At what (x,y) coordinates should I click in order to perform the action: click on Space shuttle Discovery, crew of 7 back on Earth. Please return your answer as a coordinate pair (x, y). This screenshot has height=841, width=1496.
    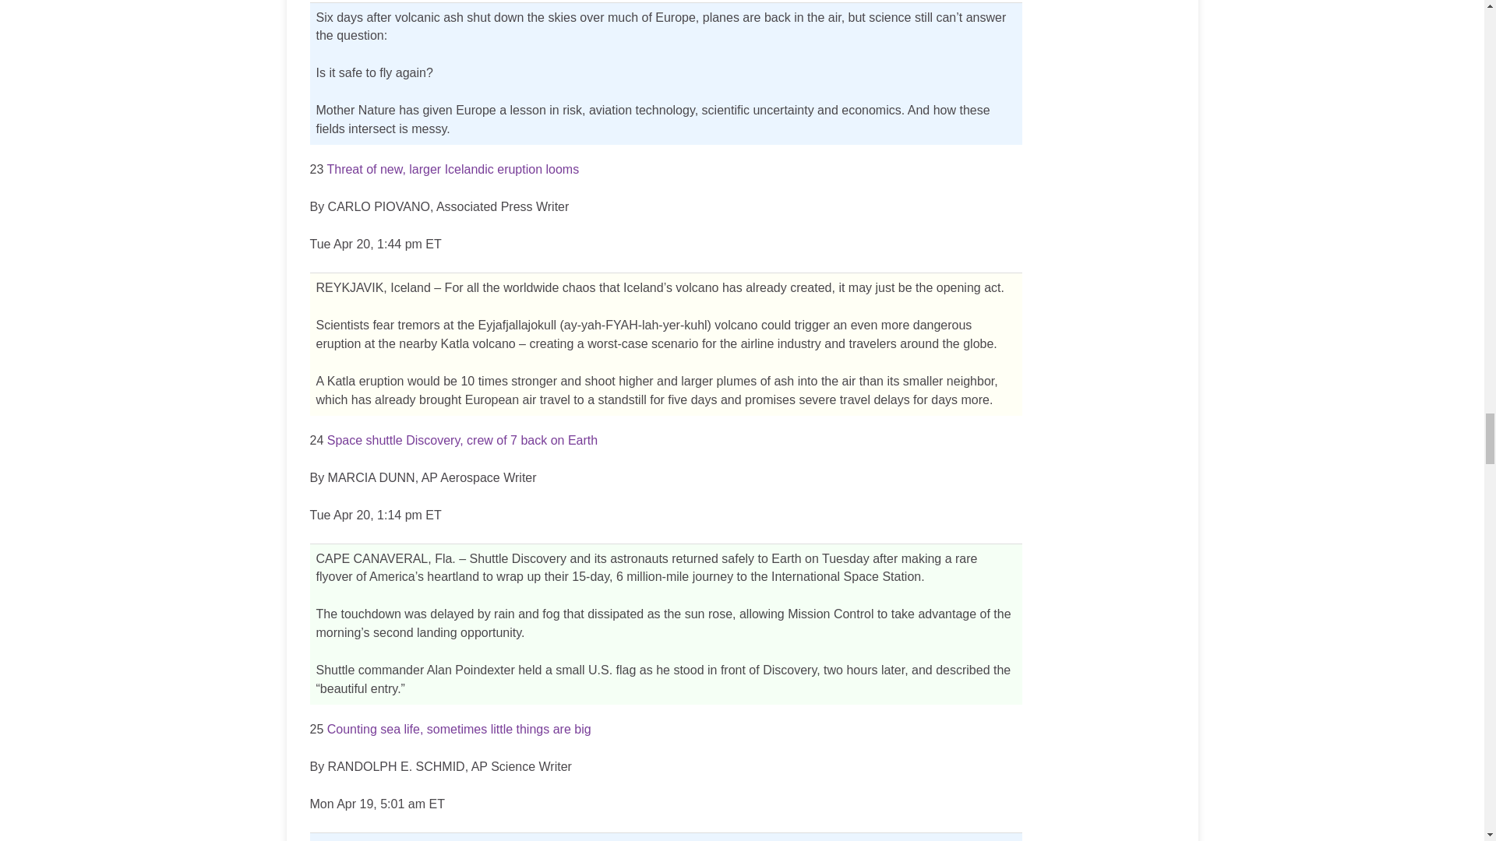
    Looking at the image, I should click on (462, 440).